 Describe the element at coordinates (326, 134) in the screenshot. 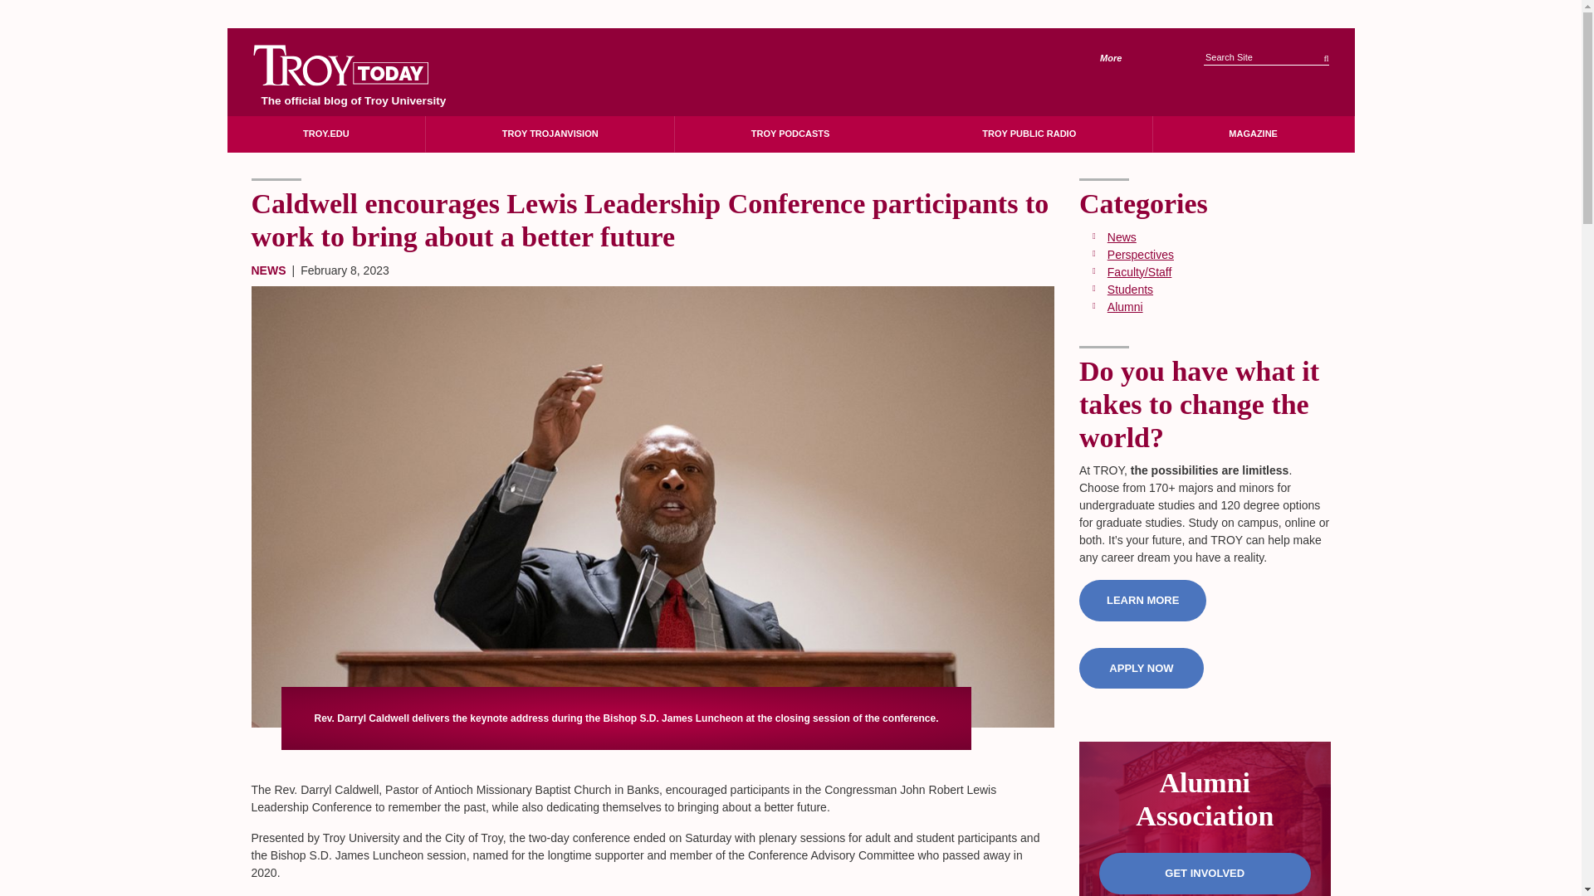

I see `Troy.edu` at that location.